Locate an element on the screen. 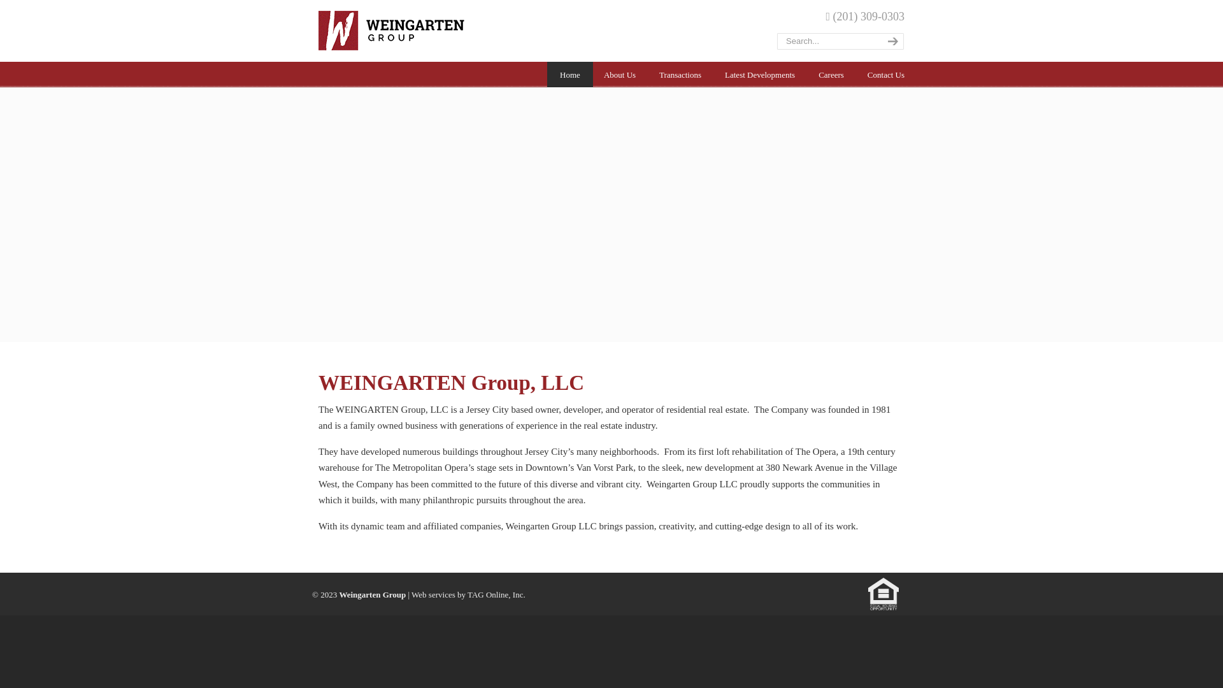  TAG Online, Inc. is located at coordinates (496, 594).